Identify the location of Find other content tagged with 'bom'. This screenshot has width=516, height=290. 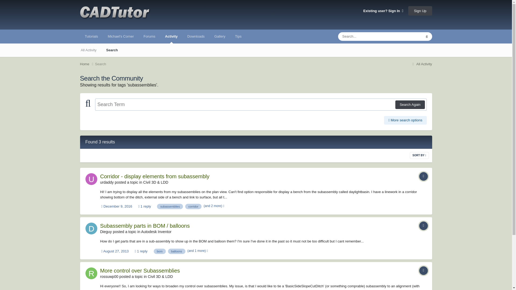
(160, 251).